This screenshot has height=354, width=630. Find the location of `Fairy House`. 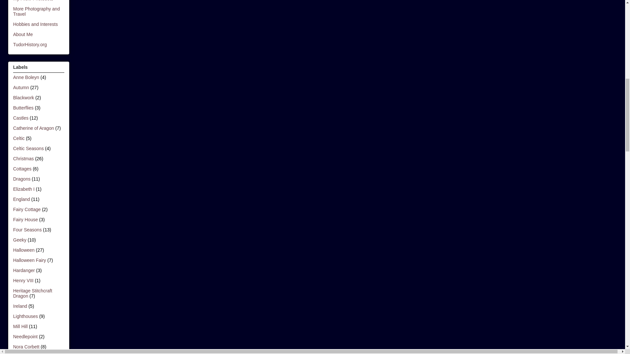

Fairy House is located at coordinates (26, 220).